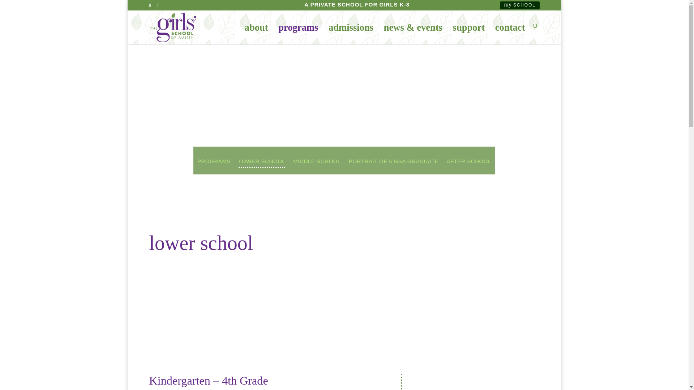 Image resolution: width=694 pixels, height=390 pixels. I want to click on MIDDLE SCHOOL, so click(317, 166).